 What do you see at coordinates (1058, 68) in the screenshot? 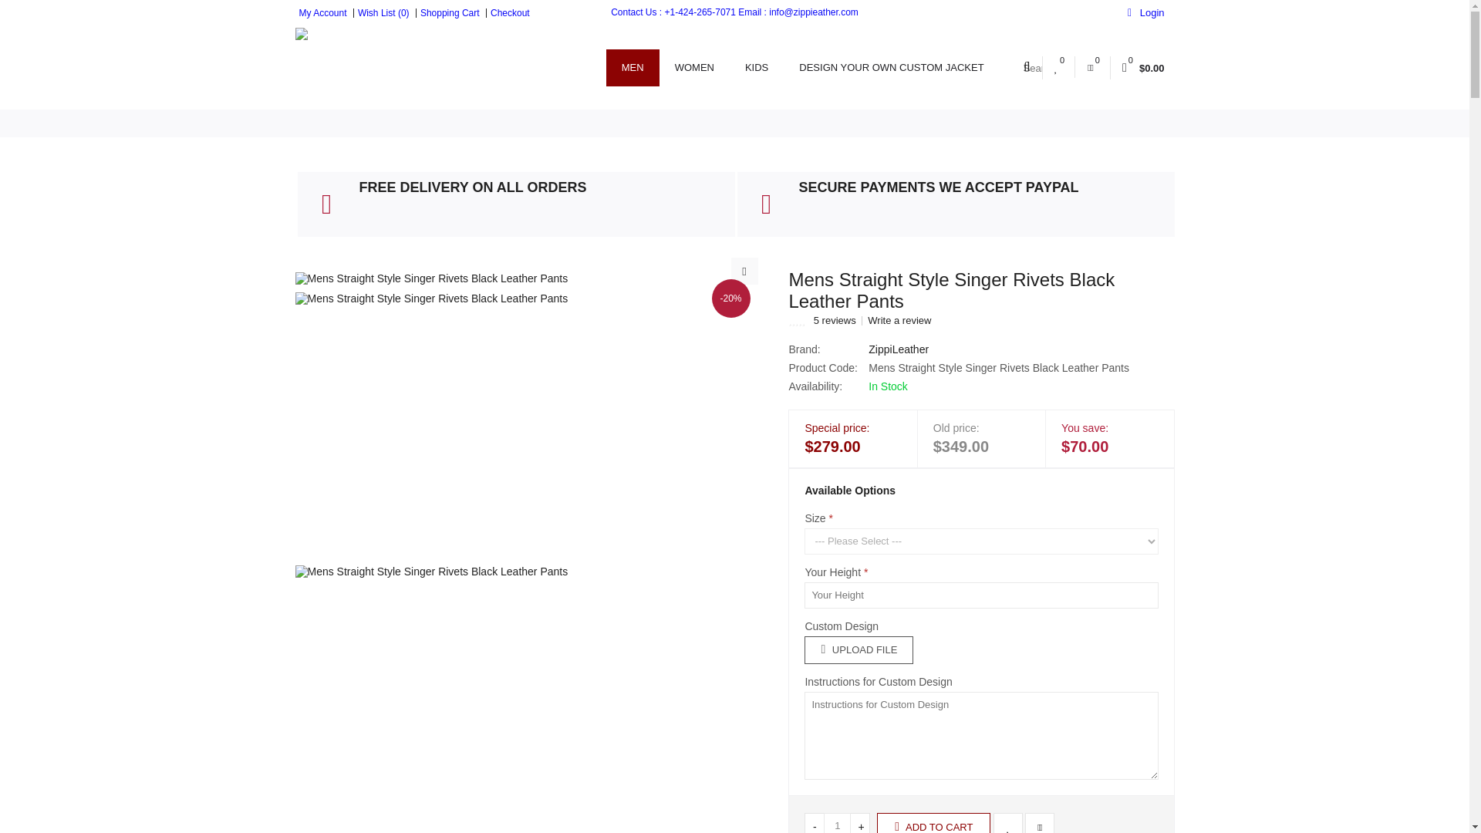
I see `0` at bounding box center [1058, 68].